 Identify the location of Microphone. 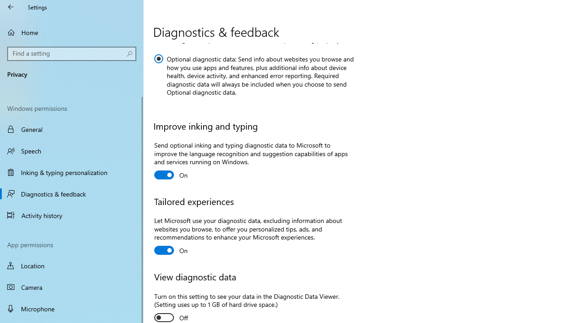
(72, 309).